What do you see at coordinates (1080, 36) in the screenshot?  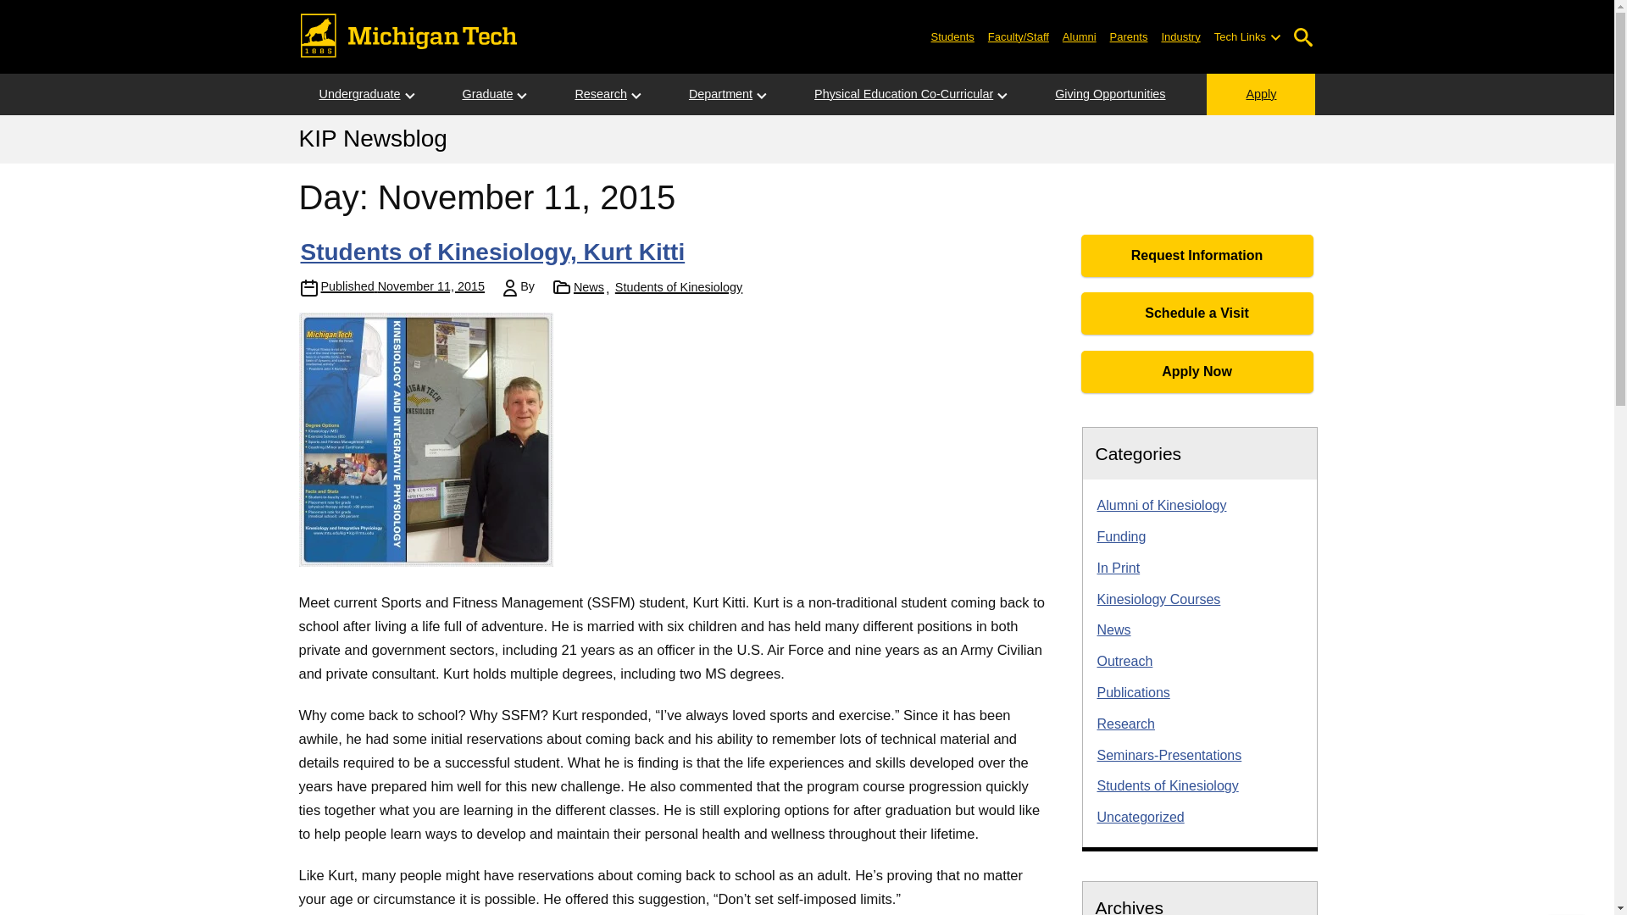 I see `Alumni` at bounding box center [1080, 36].